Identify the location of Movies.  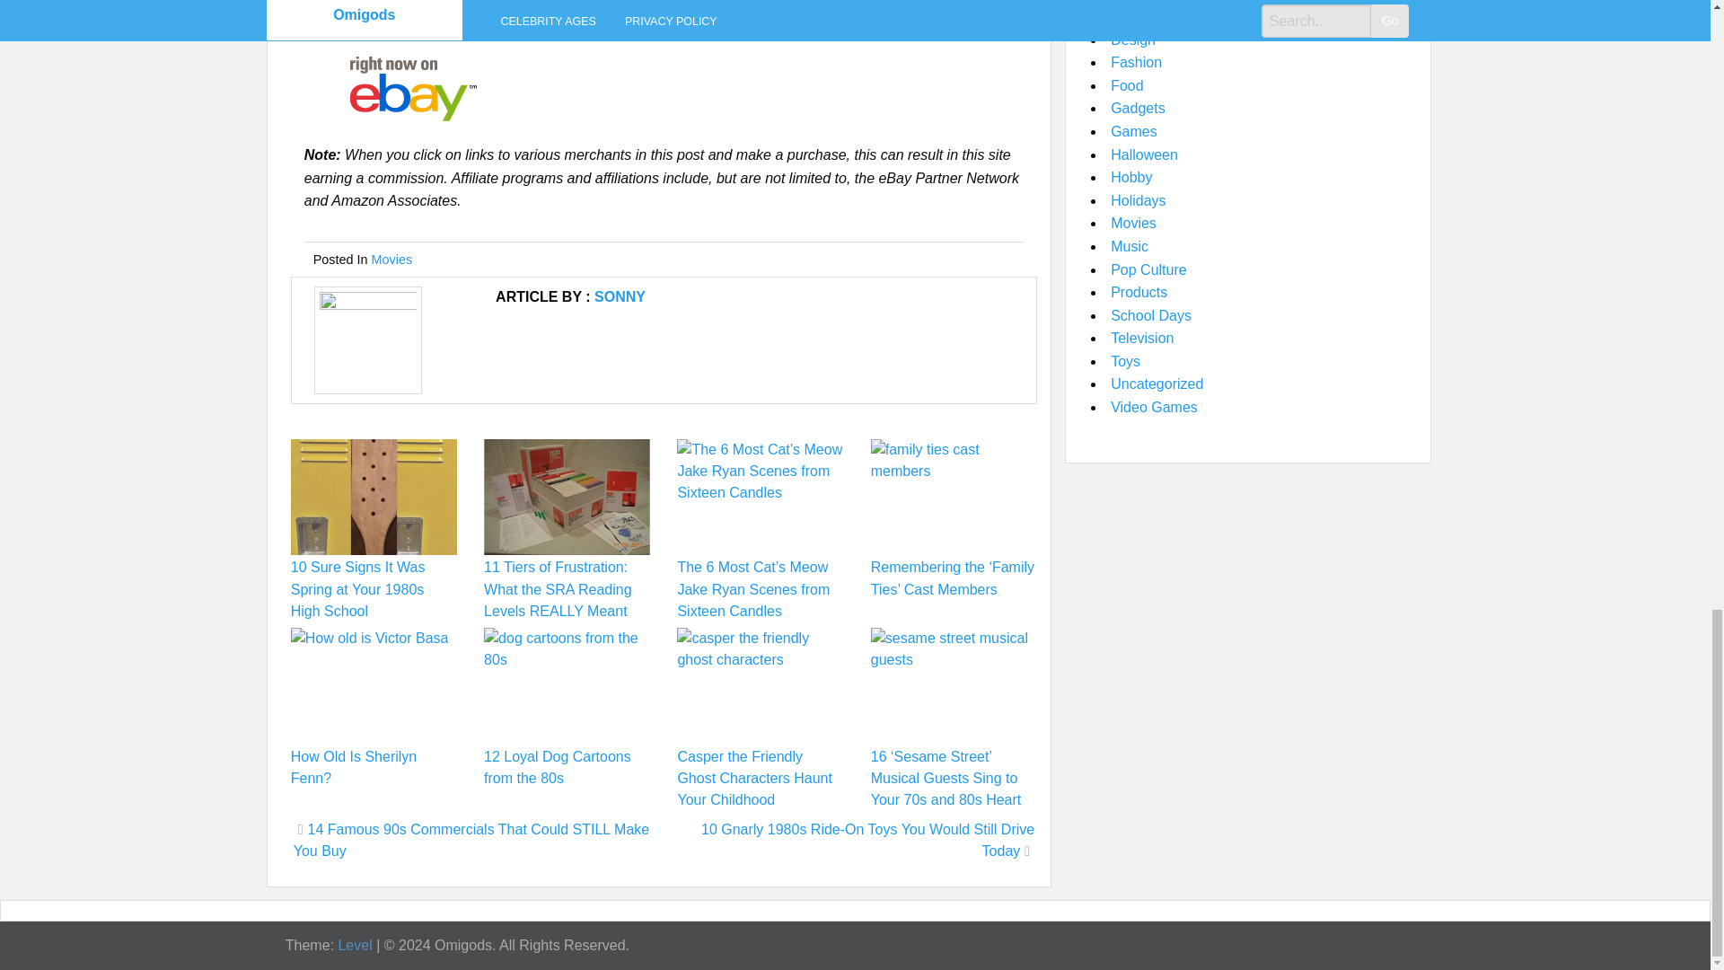
(392, 259).